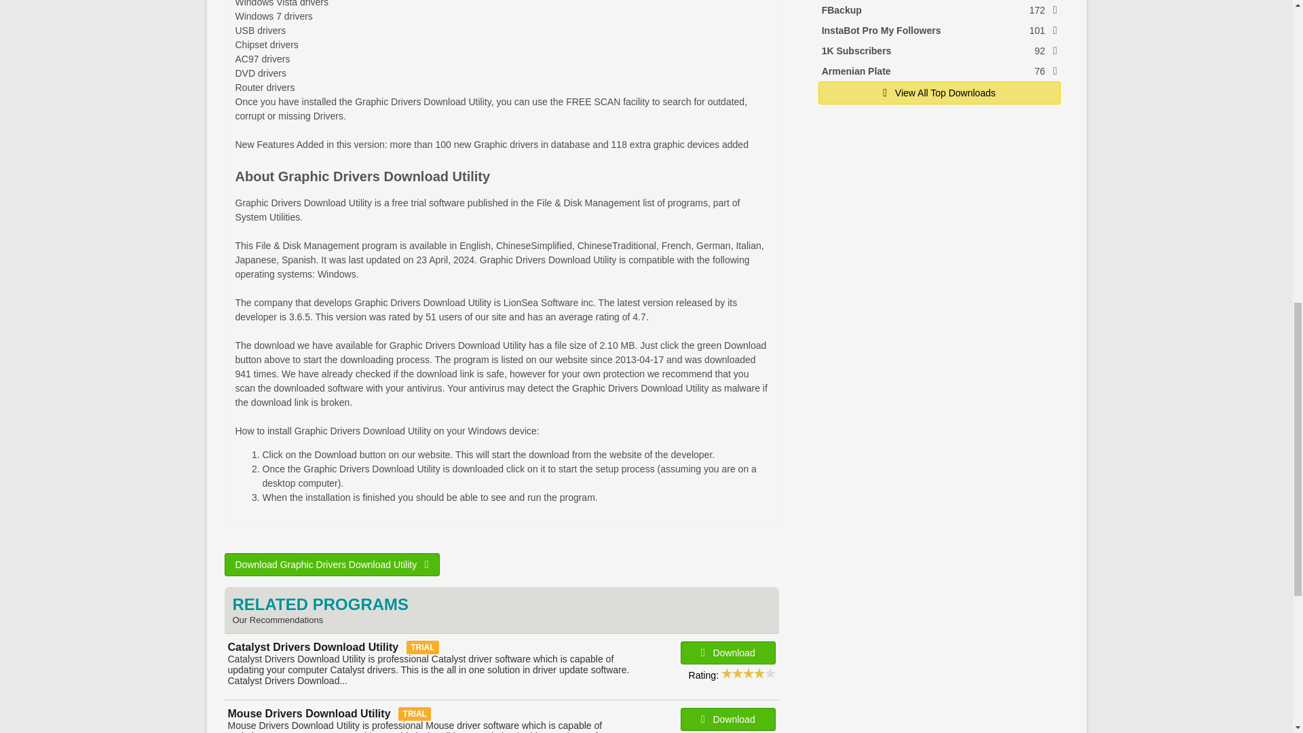 The image size is (1303, 733). What do you see at coordinates (728, 653) in the screenshot?
I see `  Download` at bounding box center [728, 653].